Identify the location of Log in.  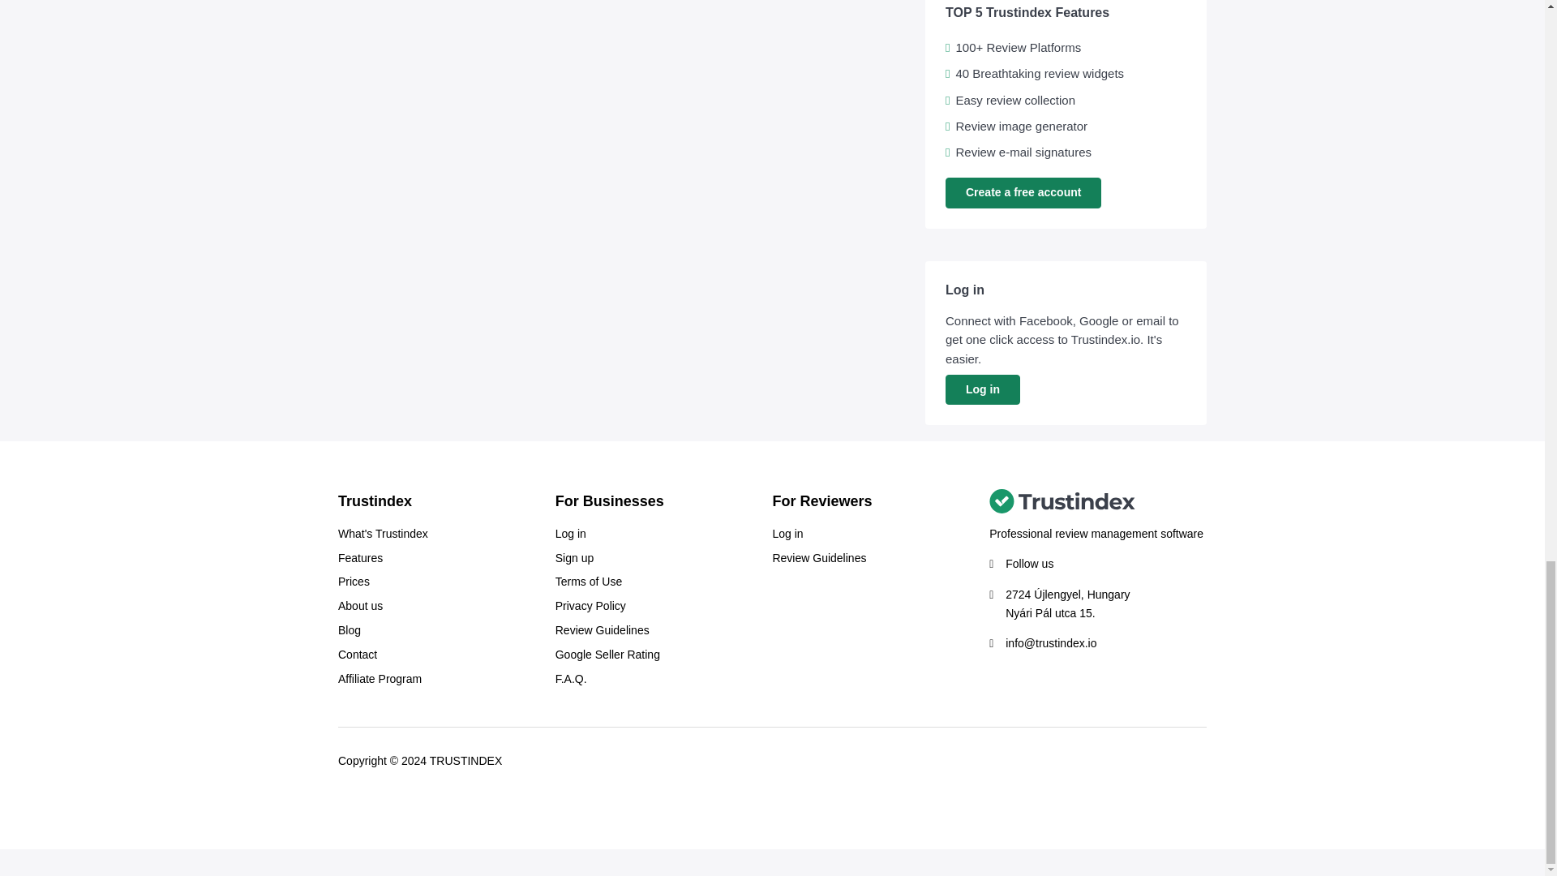
(982, 389).